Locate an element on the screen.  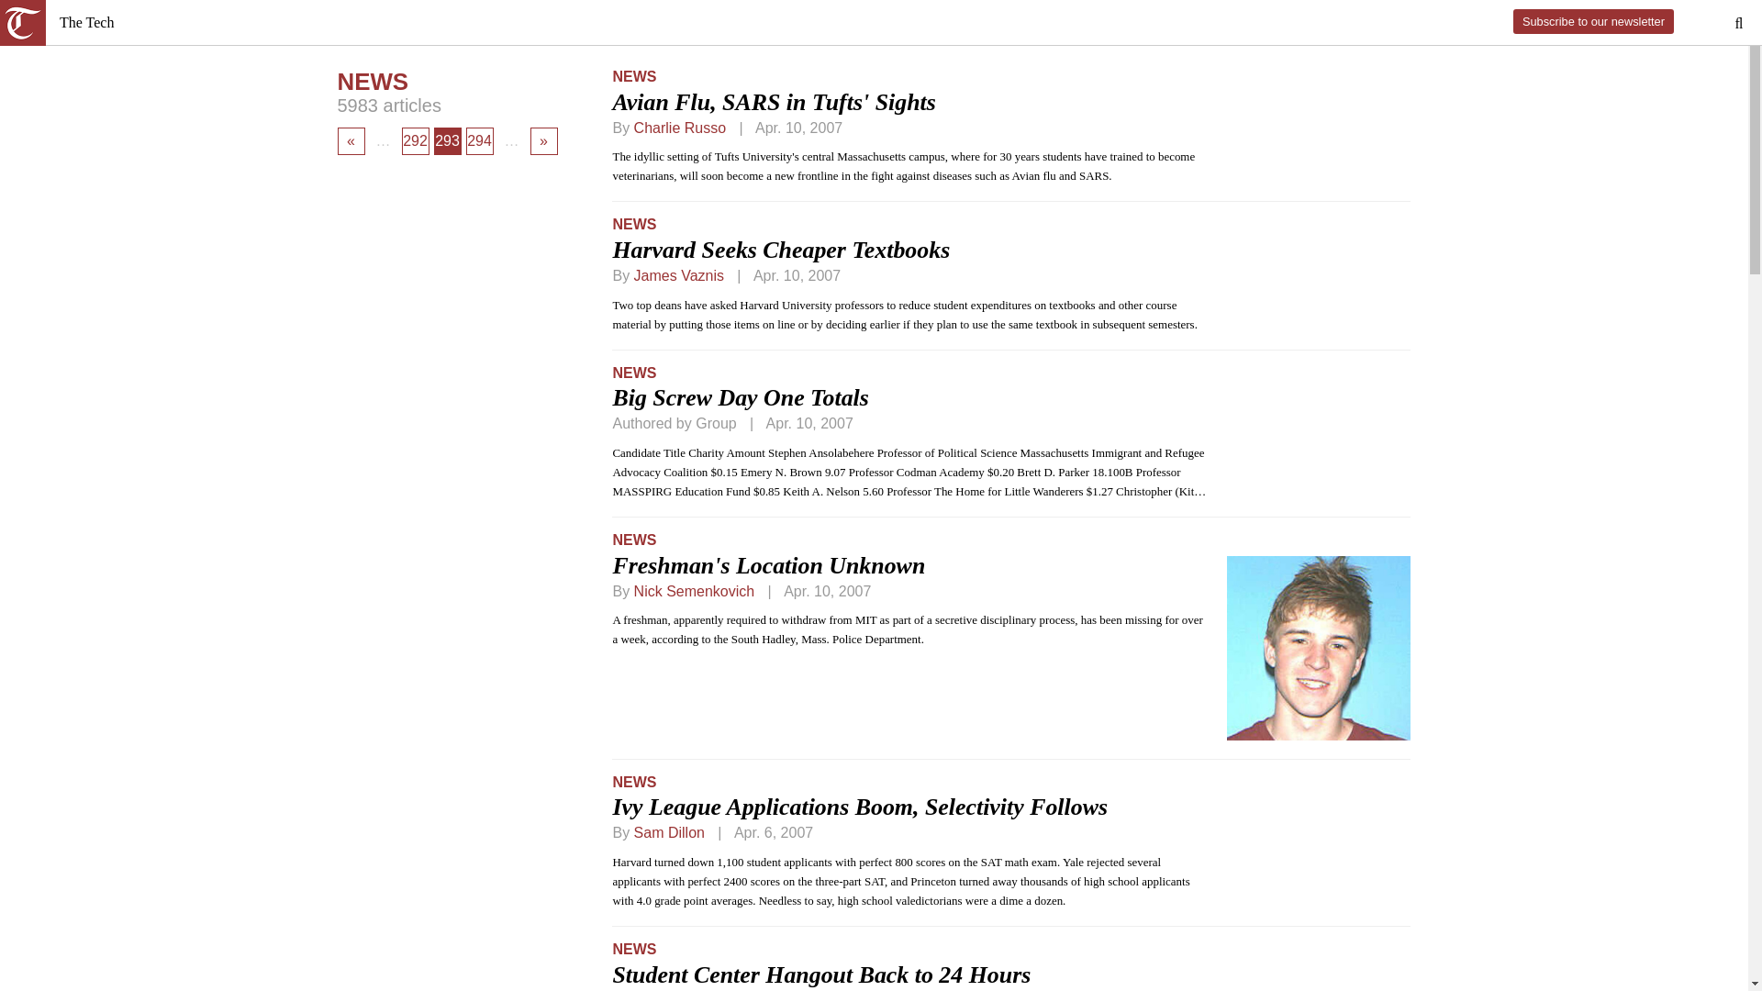
Avian Flu, SARS in Tufts' Sights is located at coordinates (773, 103).